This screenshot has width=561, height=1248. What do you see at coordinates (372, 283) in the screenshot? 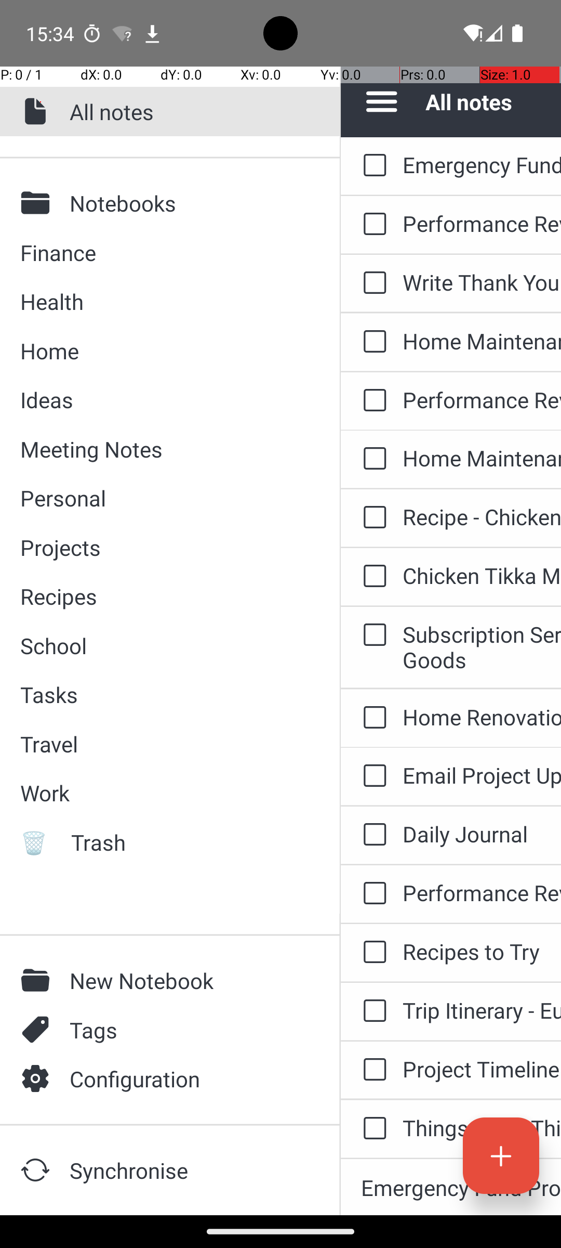
I see `to-do: Write Thank You Notes for Wedding Gifts` at bounding box center [372, 283].